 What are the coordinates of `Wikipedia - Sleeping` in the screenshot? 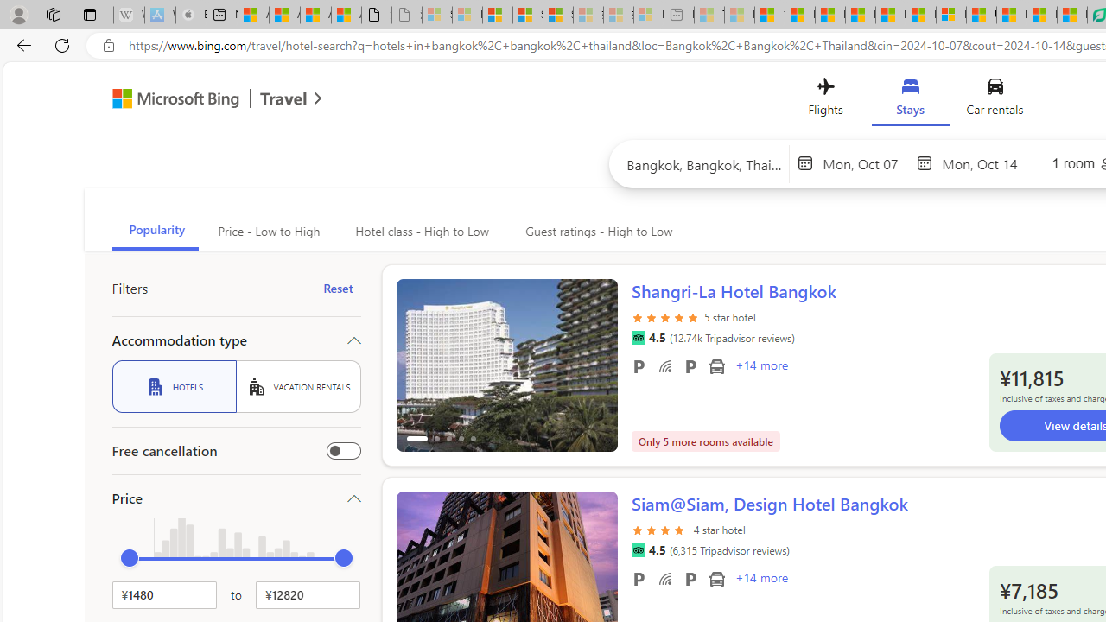 It's located at (129, 16).